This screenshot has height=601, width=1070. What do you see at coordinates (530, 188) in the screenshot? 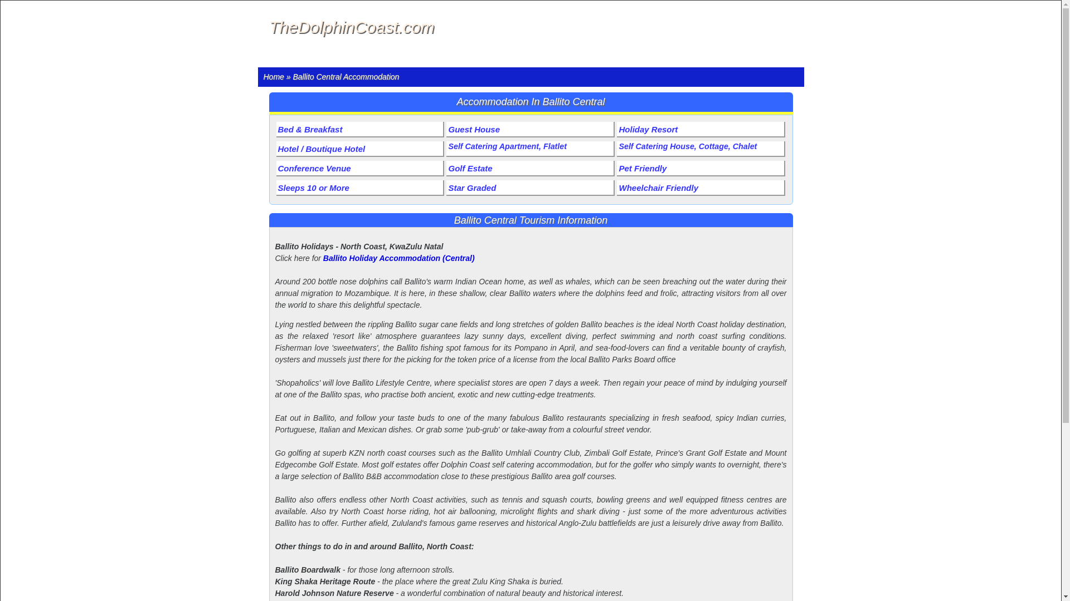
I see `Star Graded` at bounding box center [530, 188].